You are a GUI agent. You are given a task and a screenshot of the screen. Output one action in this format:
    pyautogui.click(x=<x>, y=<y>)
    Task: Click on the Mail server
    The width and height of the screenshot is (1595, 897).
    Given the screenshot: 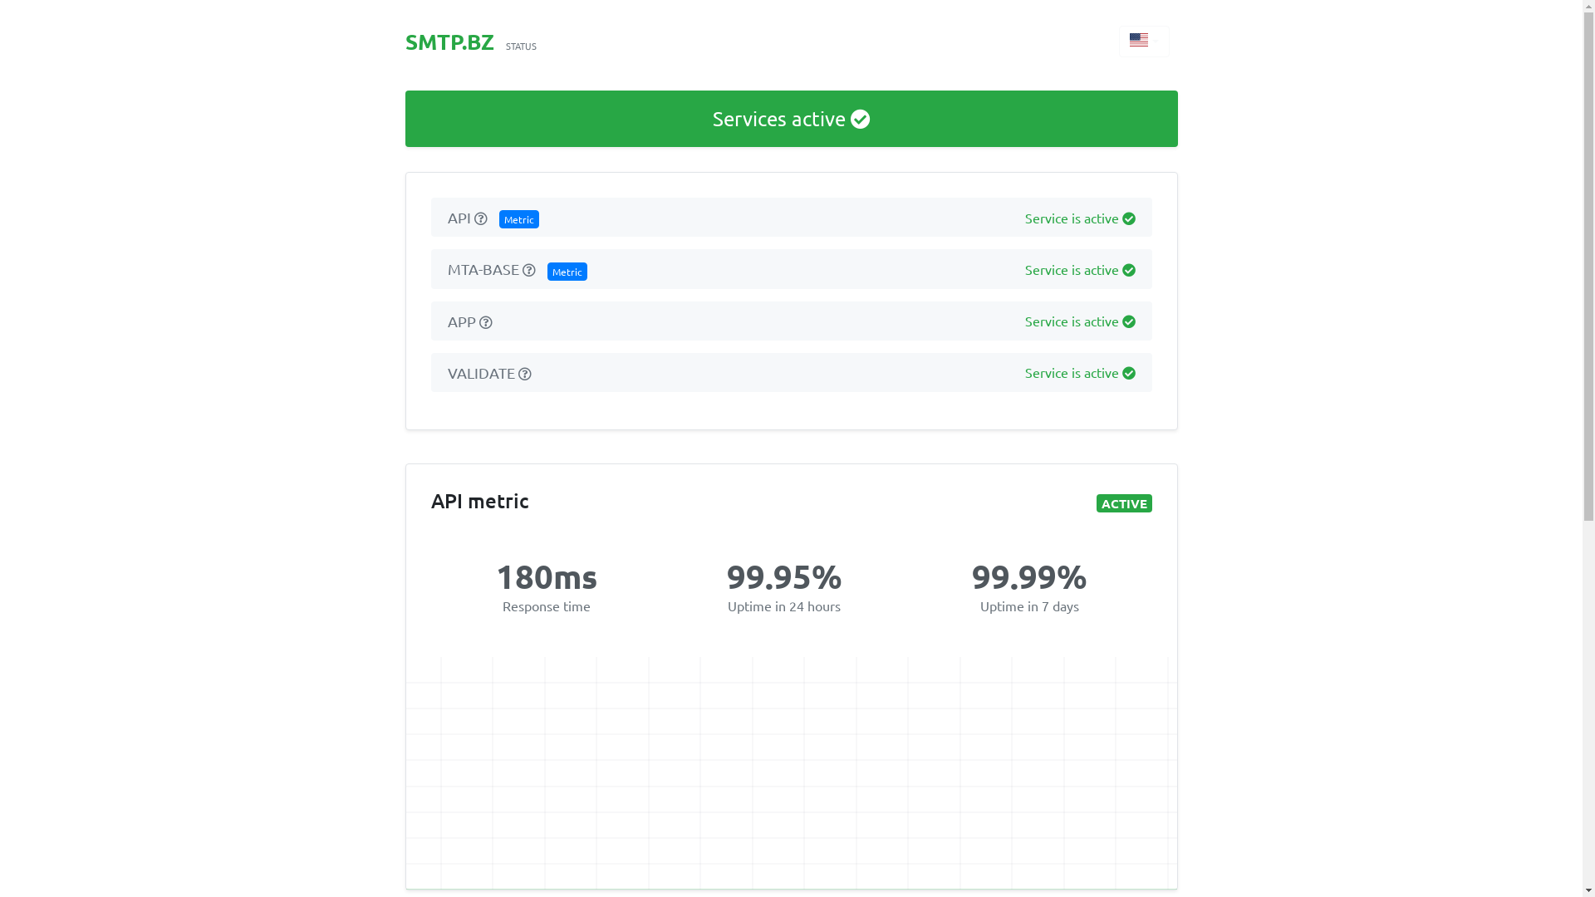 What is the action you would take?
    pyautogui.click(x=528, y=270)
    